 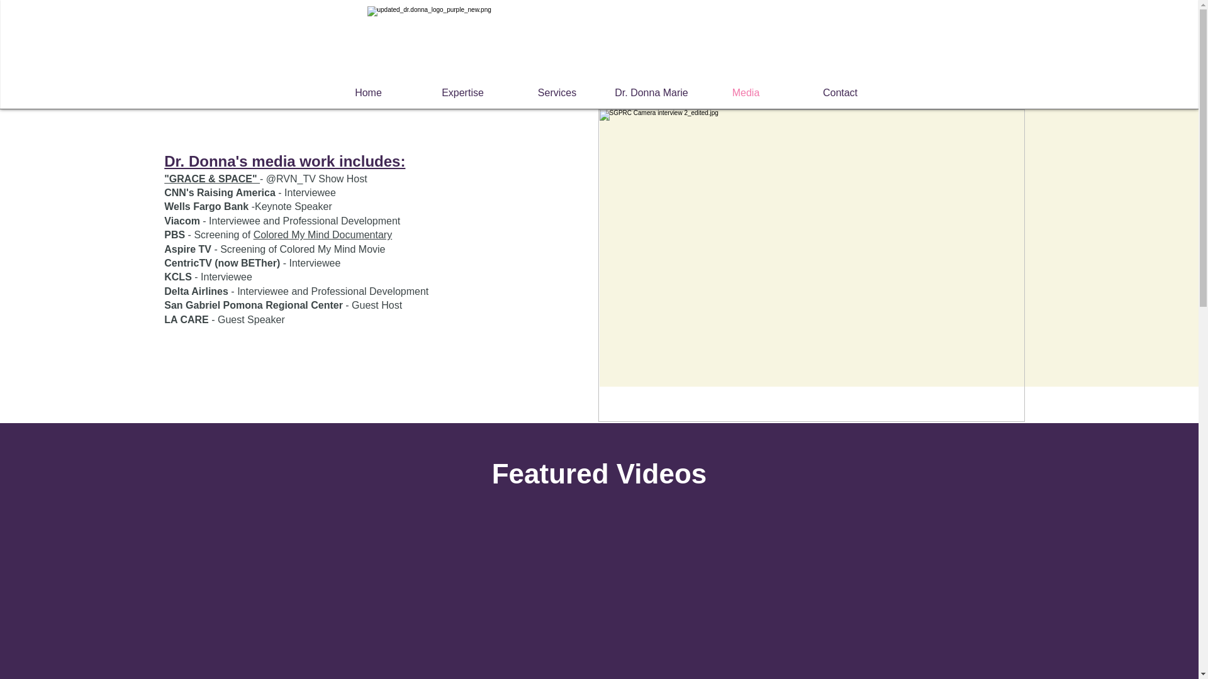 I want to click on Contact, so click(x=839, y=92).